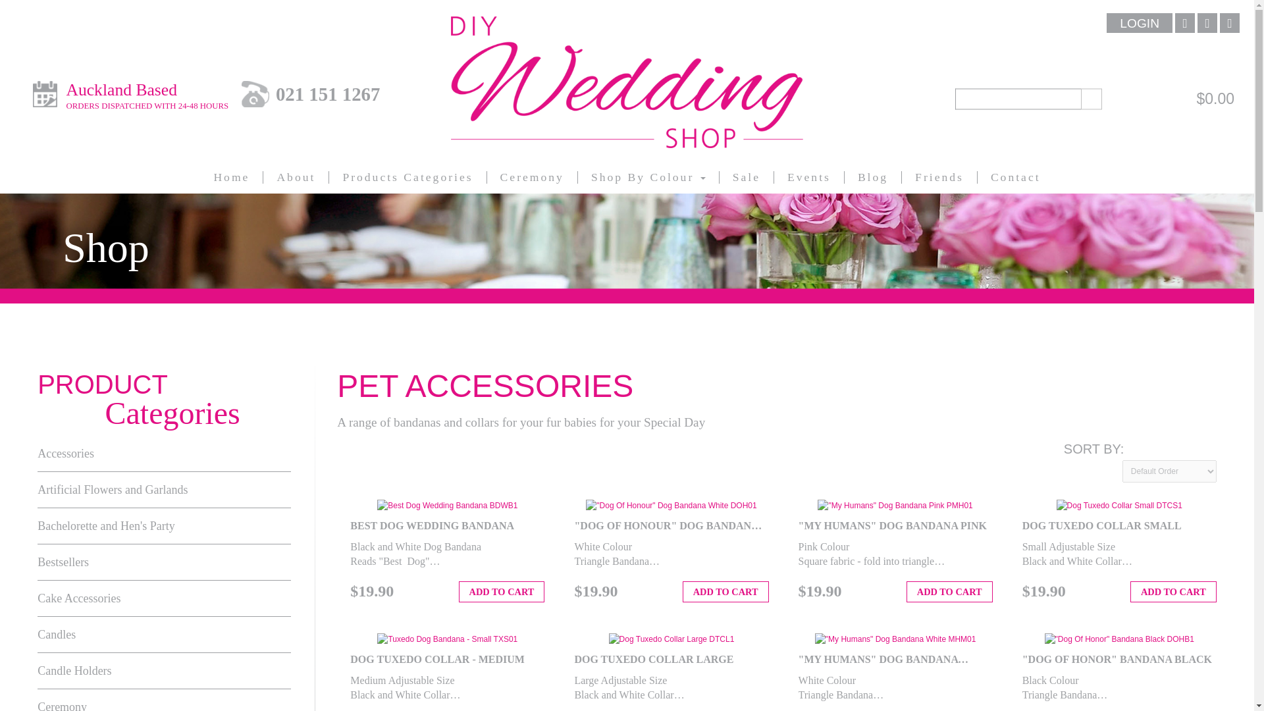  Describe the element at coordinates (328, 93) in the screenshot. I see `021 151 1267` at that location.